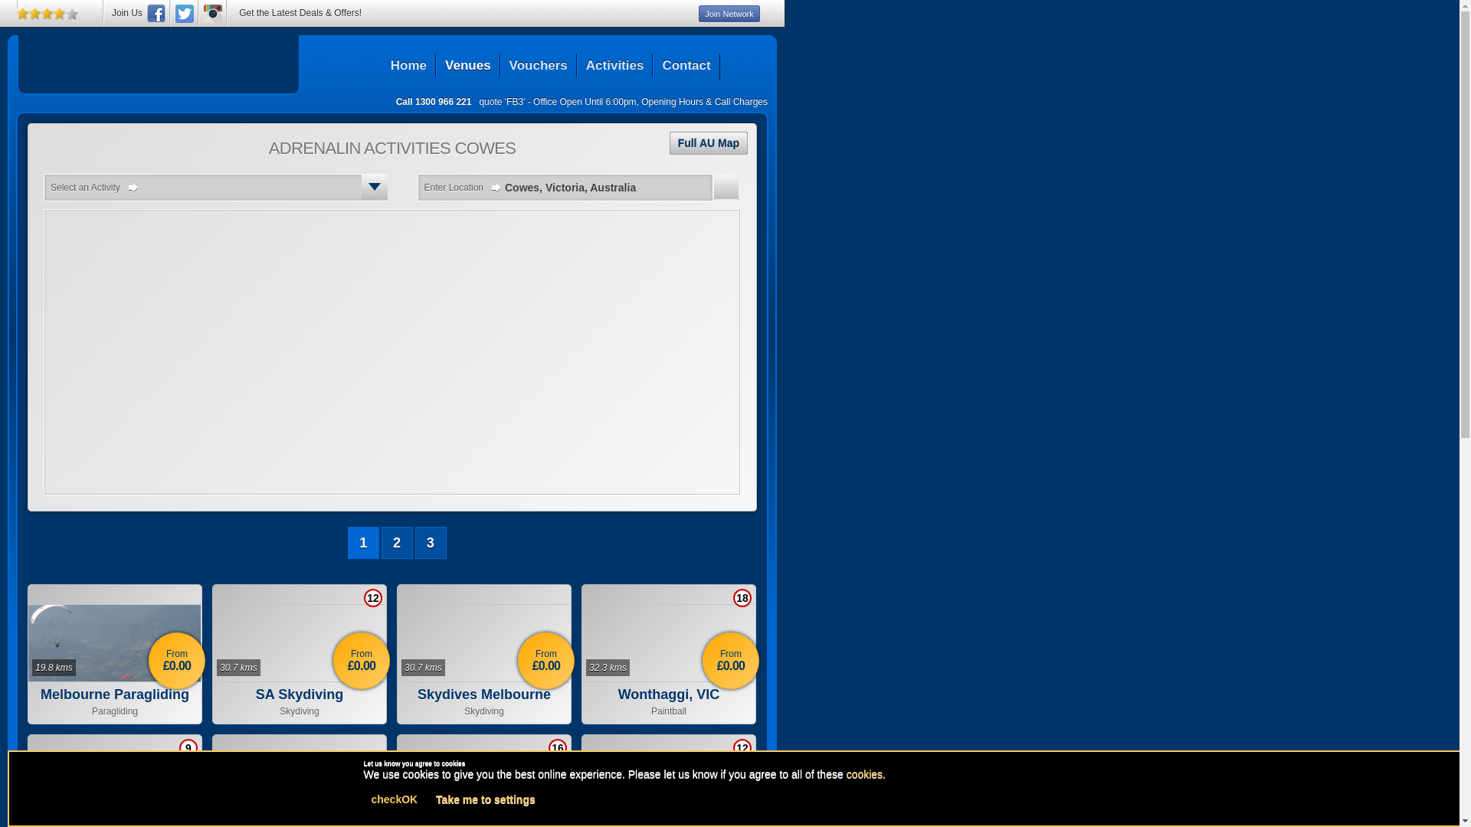 The image size is (1471, 827). Describe the element at coordinates (431, 543) in the screenshot. I see `3` at that location.